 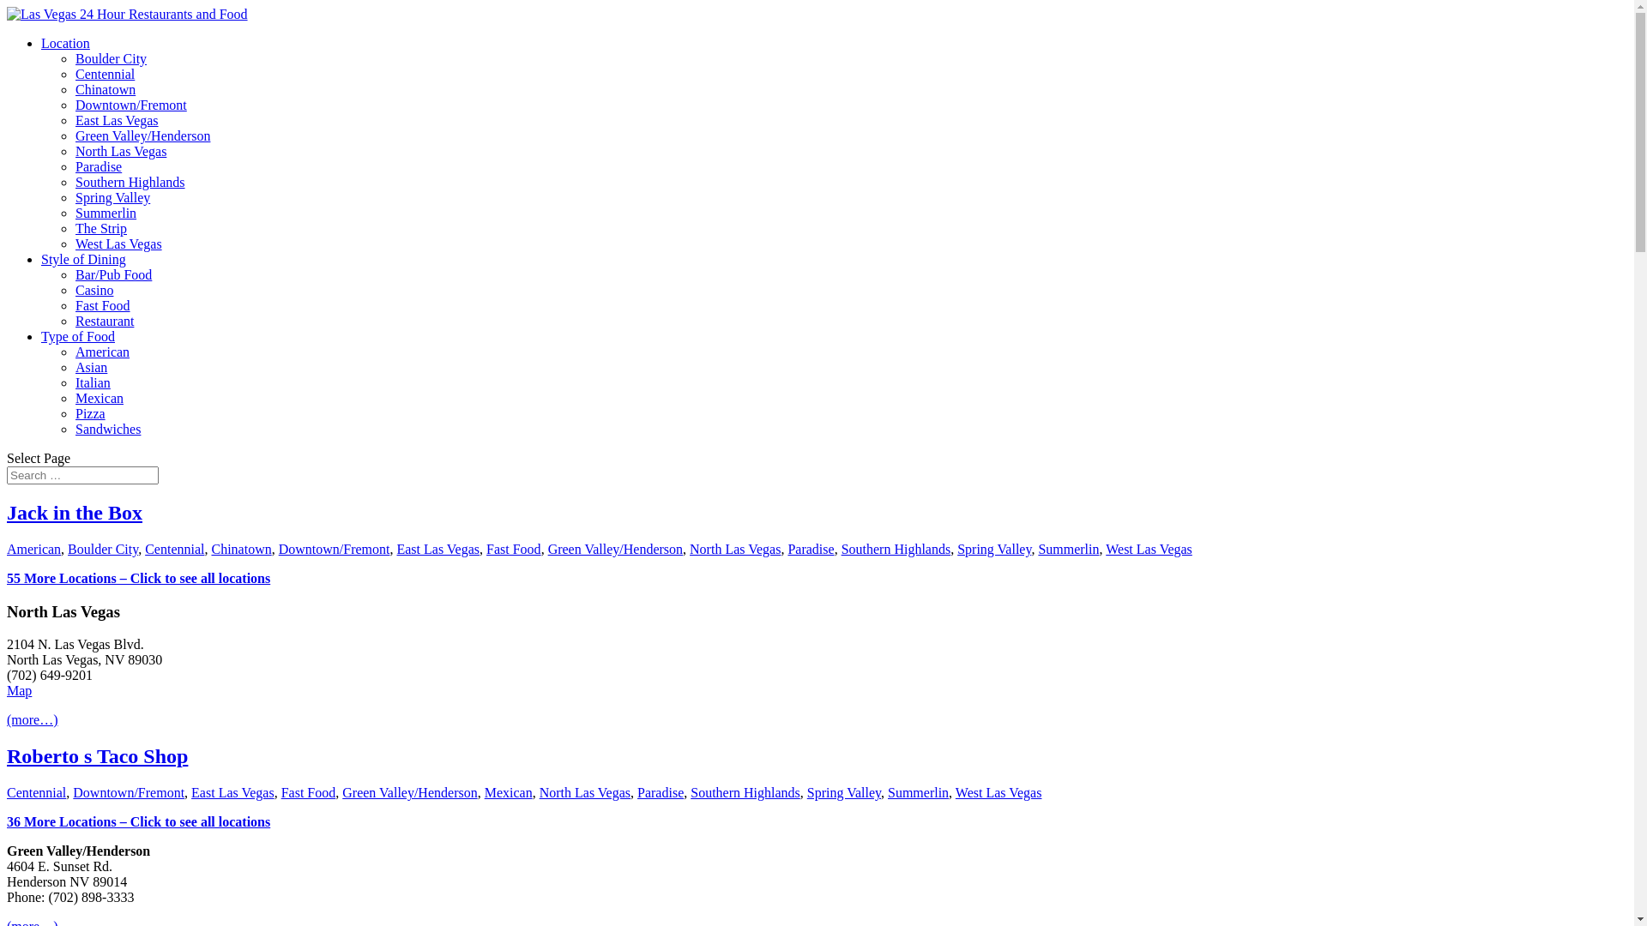 I want to click on Paradise, so click(x=661, y=792).